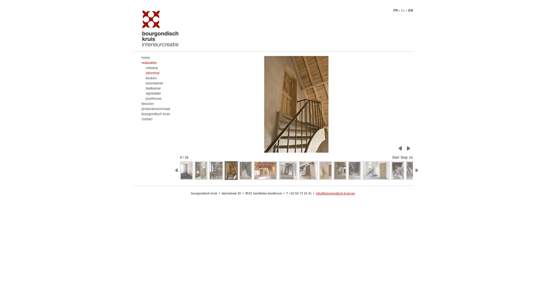 The image size is (546, 307). What do you see at coordinates (154, 68) in the screenshot?
I see `ontwerp` at bounding box center [154, 68].